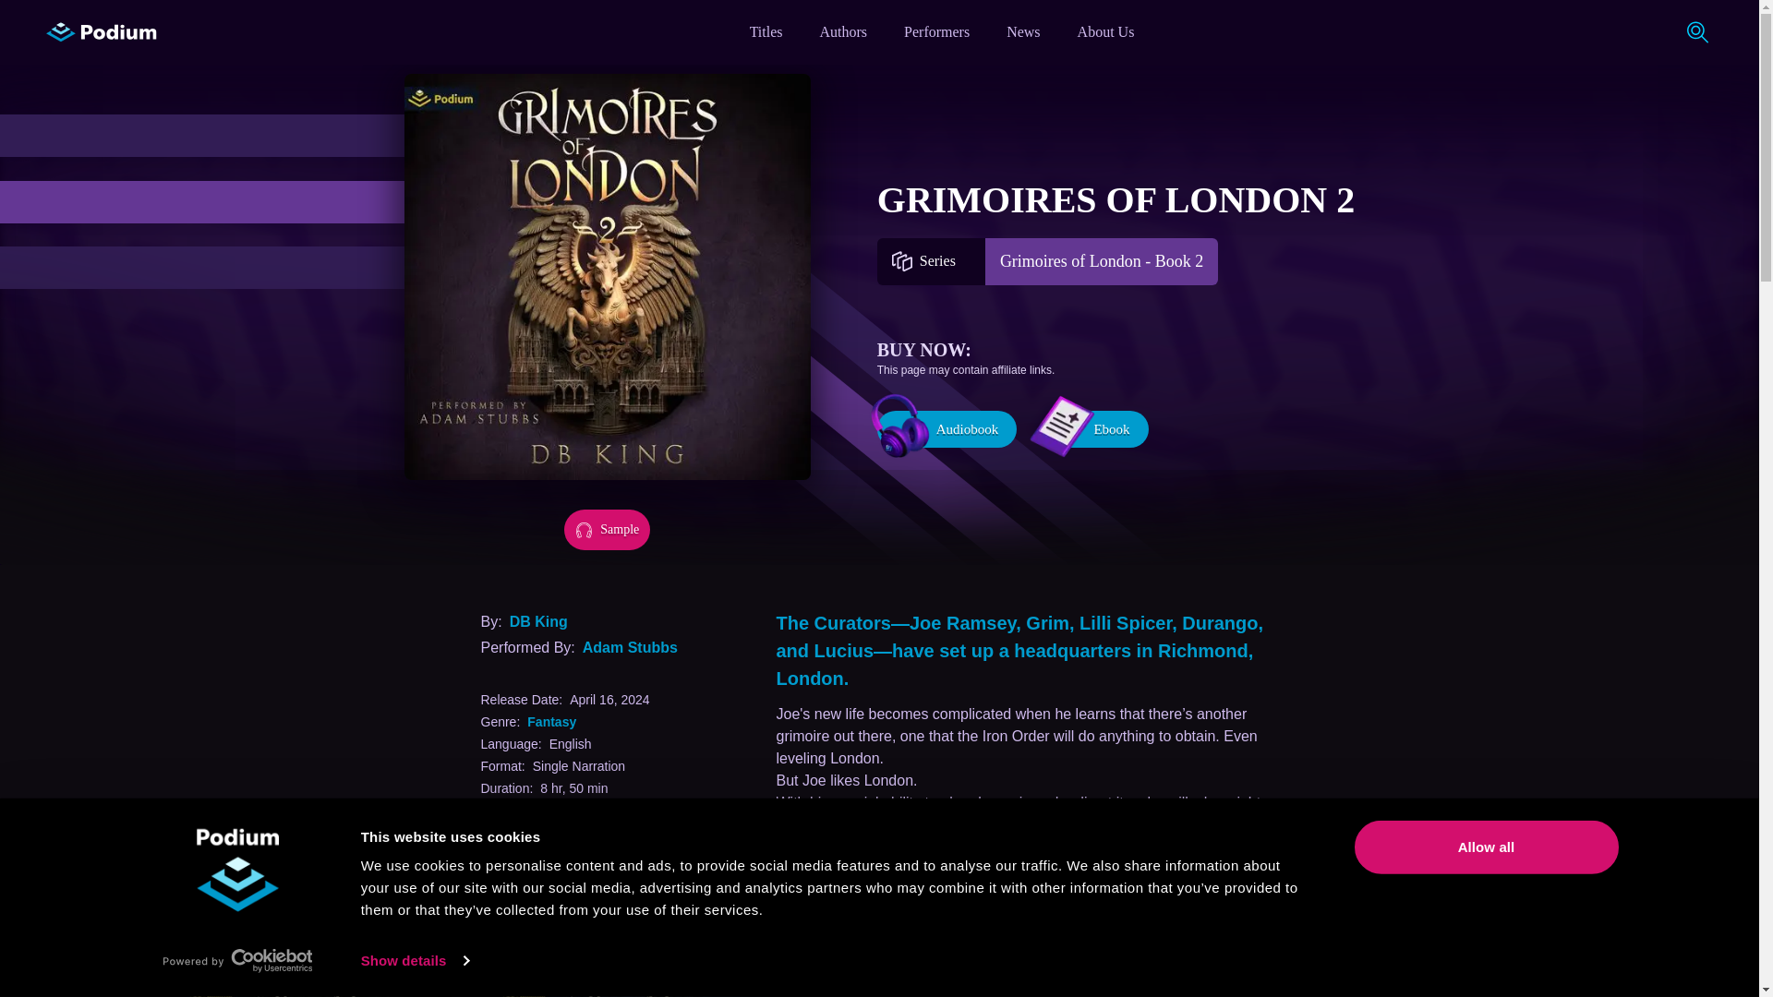 The image size is (1773, 997). Describe the element at coordinates (414, 961) in the screenshot. I see `Show details` at that location.